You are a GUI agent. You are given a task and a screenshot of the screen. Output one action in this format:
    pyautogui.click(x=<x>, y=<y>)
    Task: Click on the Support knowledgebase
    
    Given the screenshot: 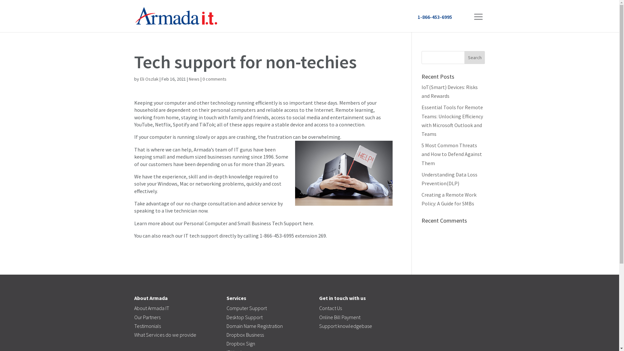 What is the action you would take?
    pyautogui.click(x=346, y=326)
    